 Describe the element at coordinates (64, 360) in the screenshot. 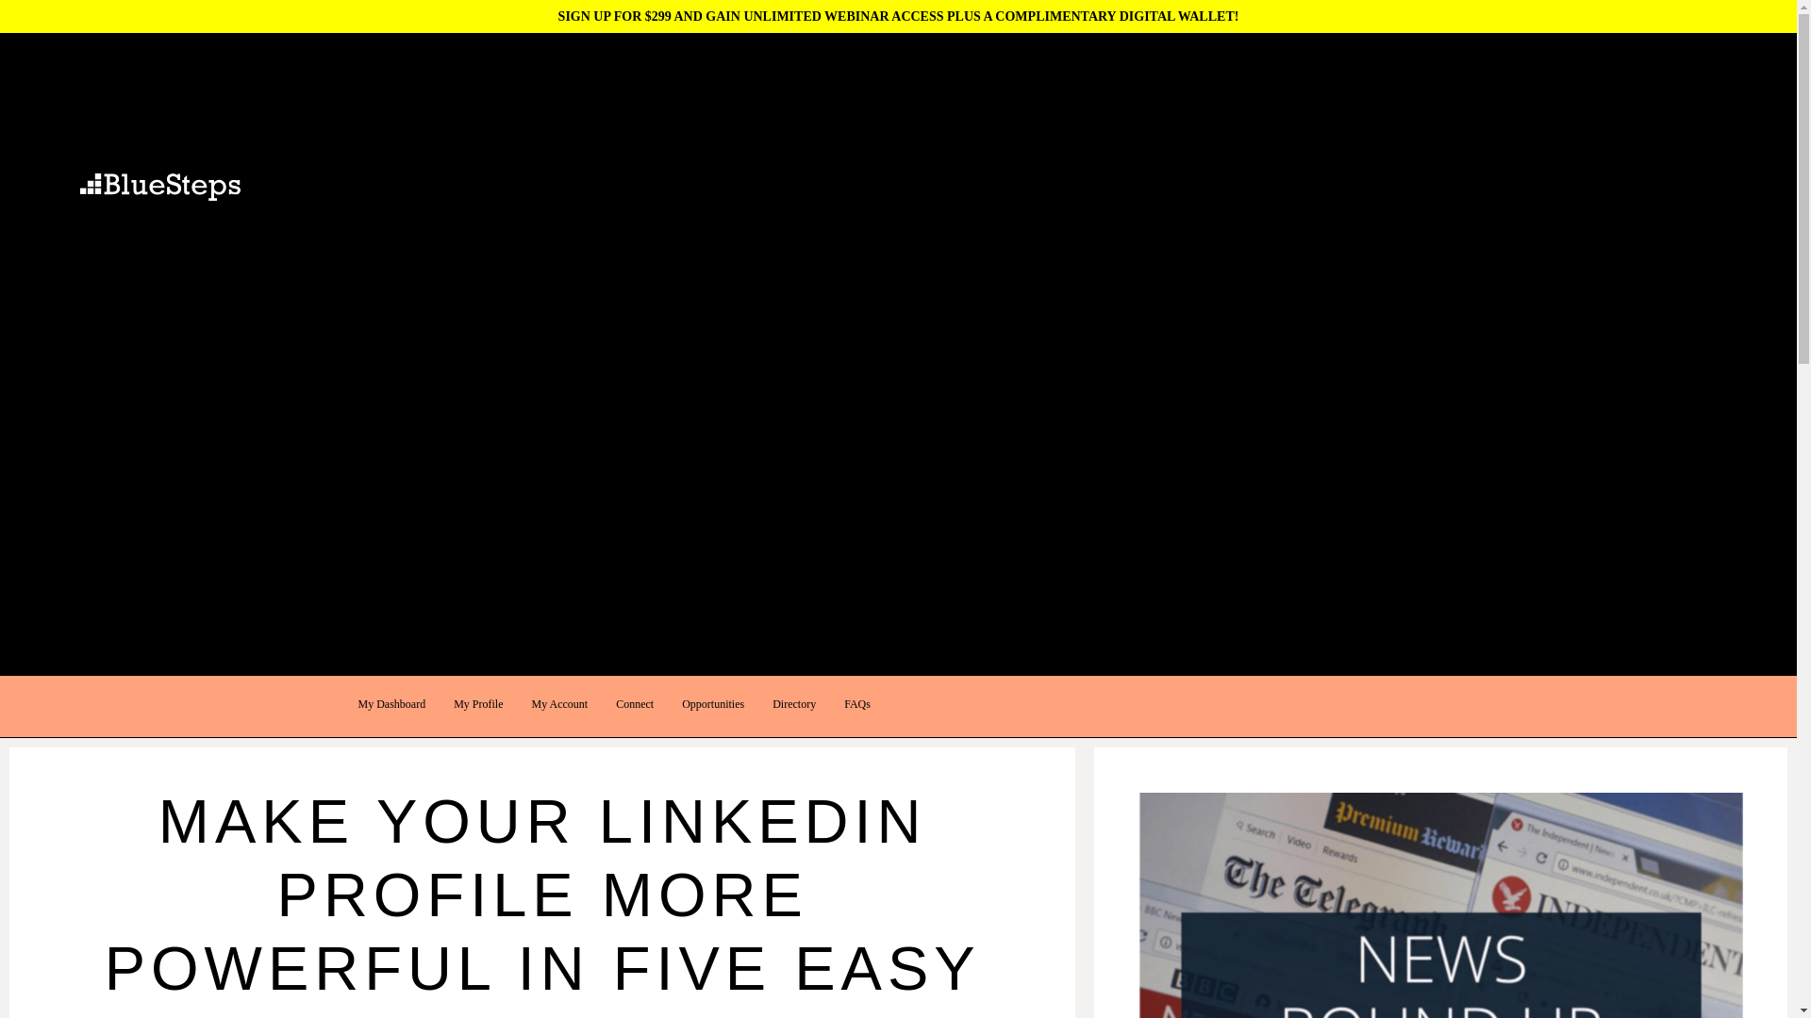

I see `VeriBlue Wallet` at that location.